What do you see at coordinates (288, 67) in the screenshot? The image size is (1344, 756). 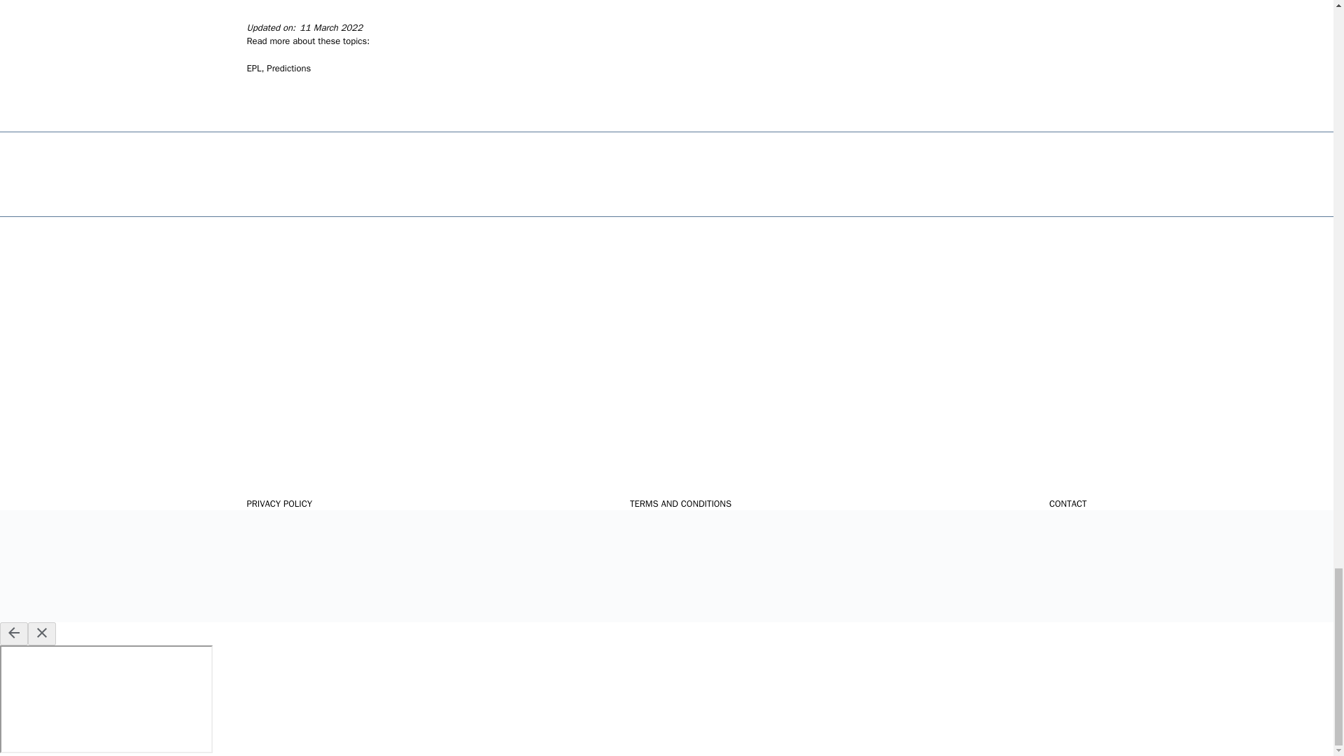 I see `Predictions` at bounding box center [288, 67].